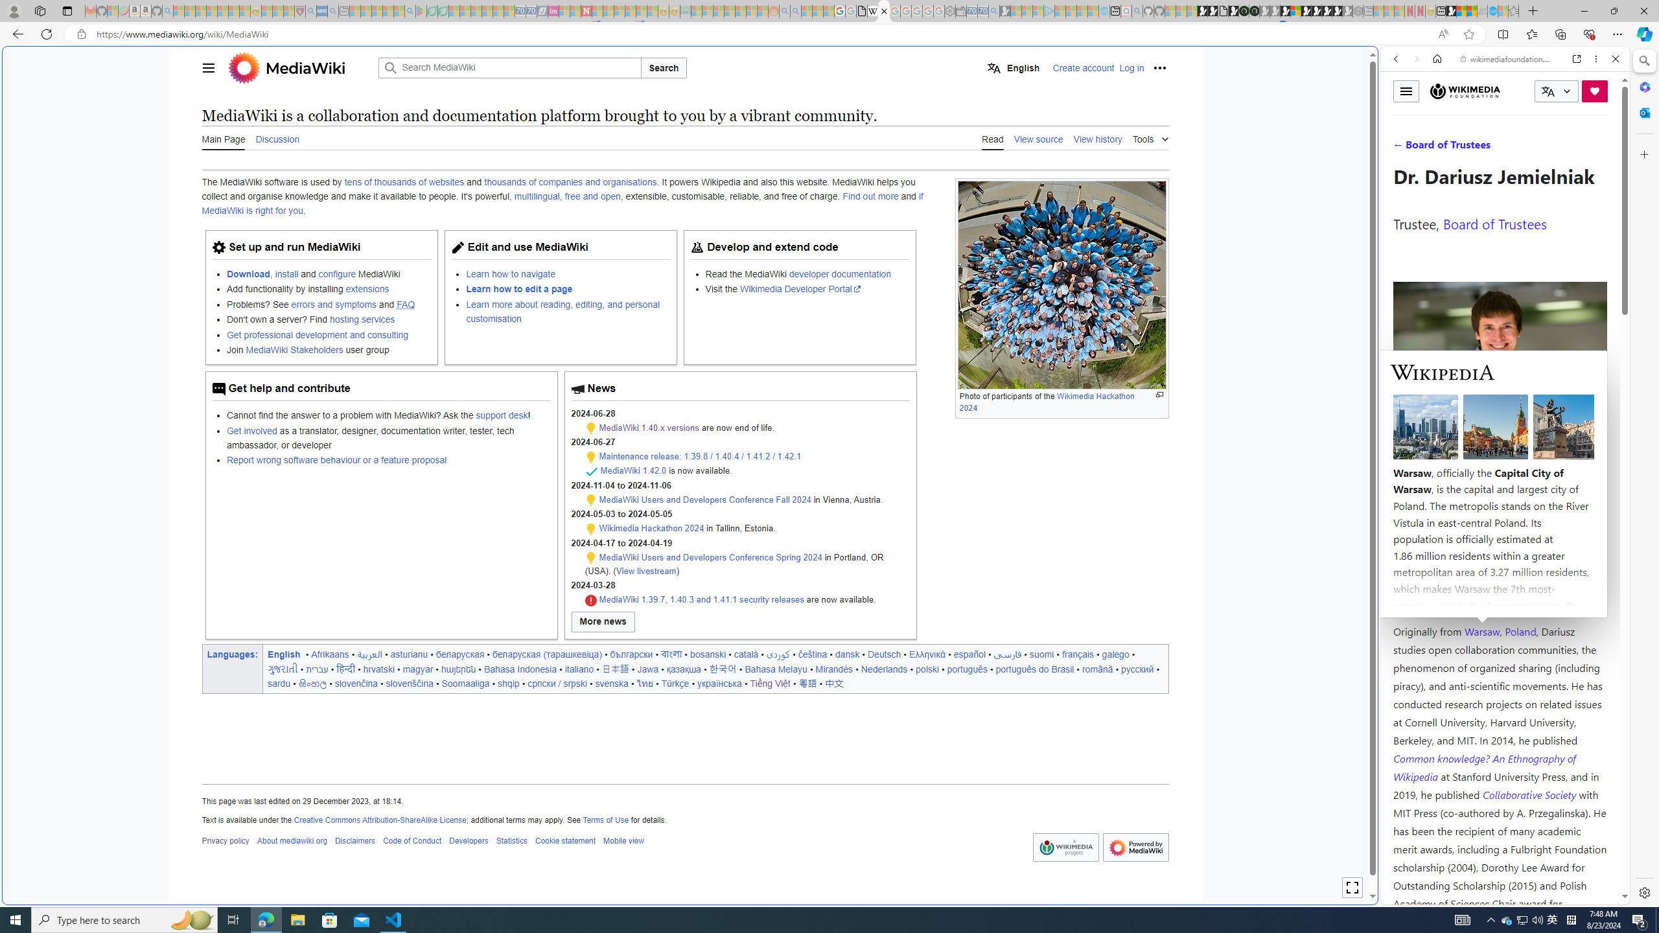 Image resolution: width=1659 pixels, height=933 pixels. What do you see at coordinates (652, 528) in the screenshot?
I see `Wikimedia Hackathon 2024` at bounding box center [652, 528].